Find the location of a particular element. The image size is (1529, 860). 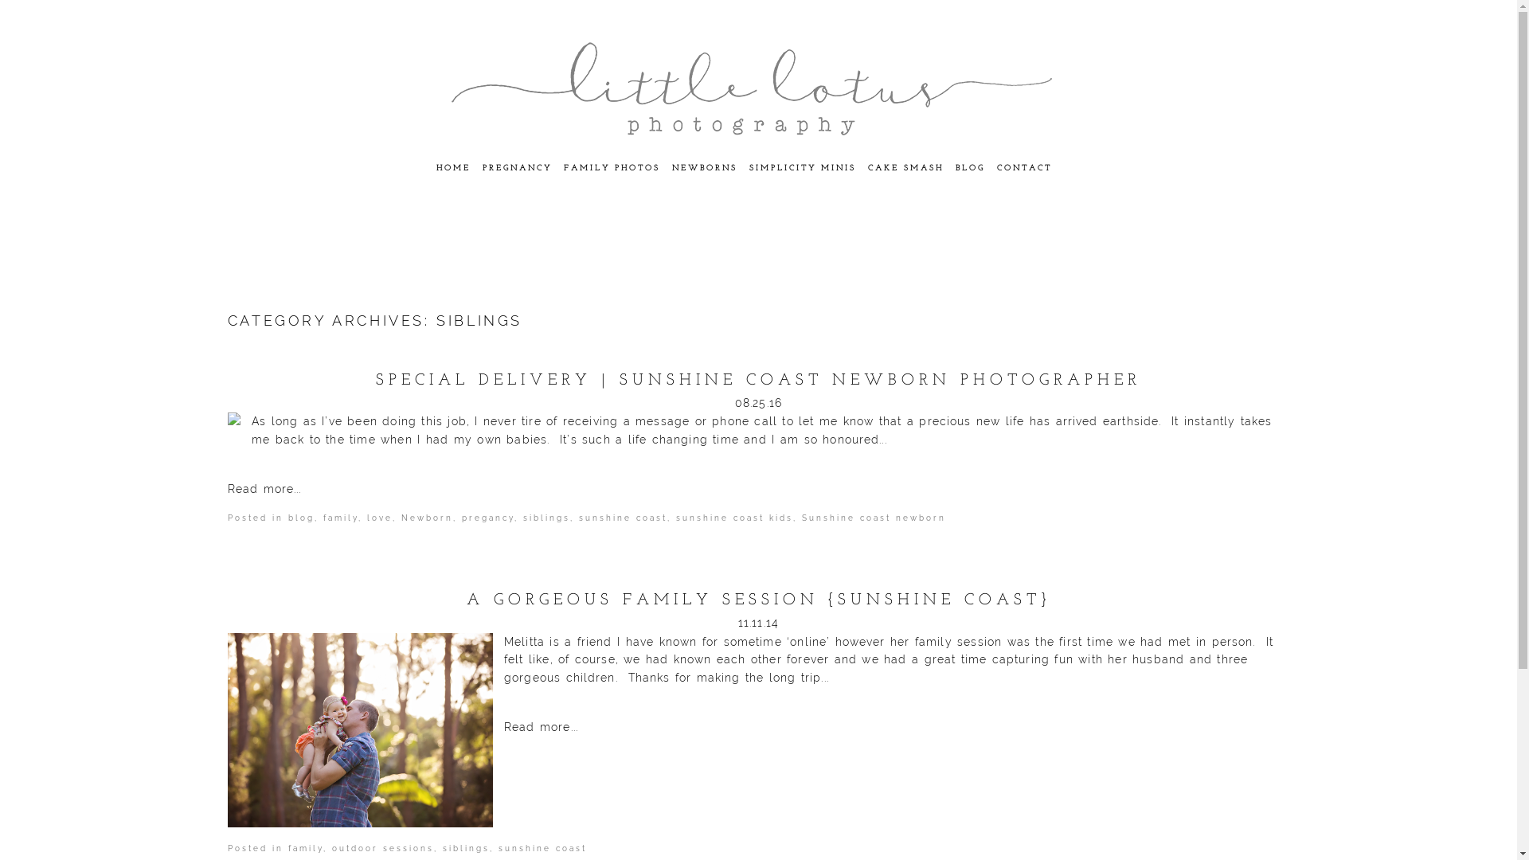

siblings is located at coordinates (467, 849).